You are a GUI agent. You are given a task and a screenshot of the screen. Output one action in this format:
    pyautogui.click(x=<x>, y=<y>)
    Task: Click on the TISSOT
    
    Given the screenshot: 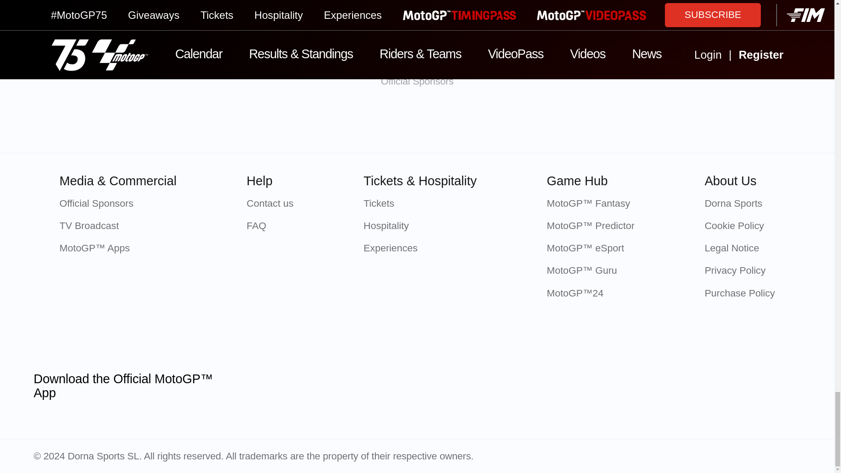 What is the action you would take?
    pyautogui.click(x=278, y=122)
    